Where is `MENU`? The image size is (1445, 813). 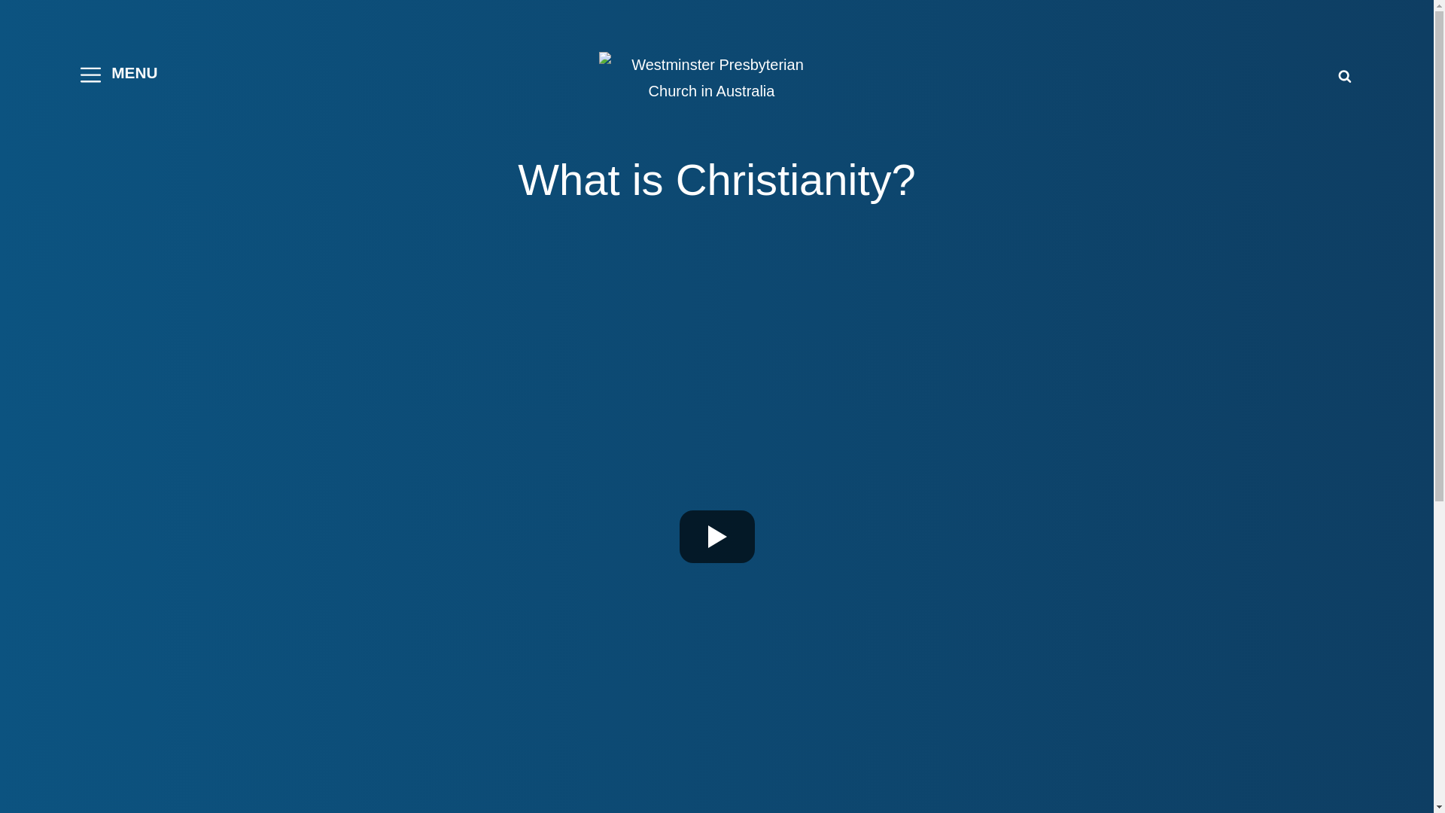 MENU is located at coordinates (119, 75).